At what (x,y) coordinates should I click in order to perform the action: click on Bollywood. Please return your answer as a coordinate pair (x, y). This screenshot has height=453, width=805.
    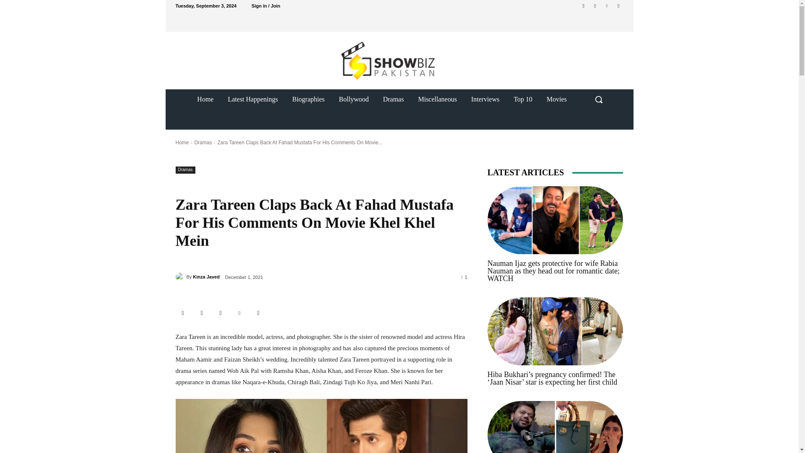
    Looking at the image, I should click on (354, 99).